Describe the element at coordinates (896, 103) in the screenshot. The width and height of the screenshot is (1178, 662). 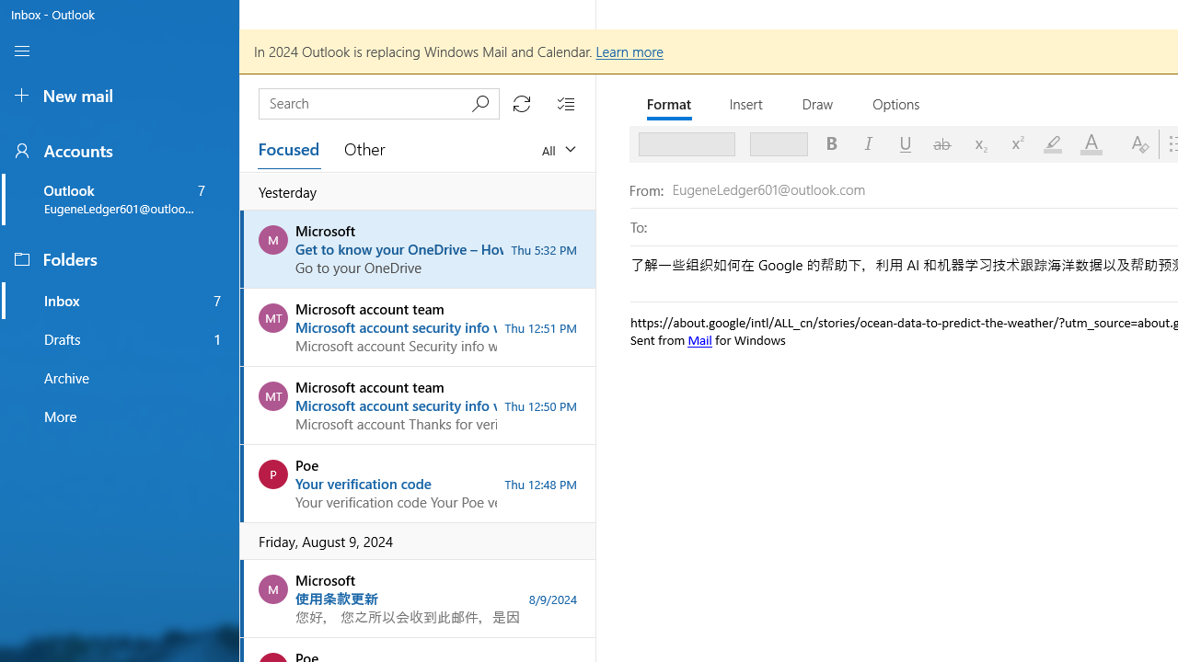
I see `Options` at that location.